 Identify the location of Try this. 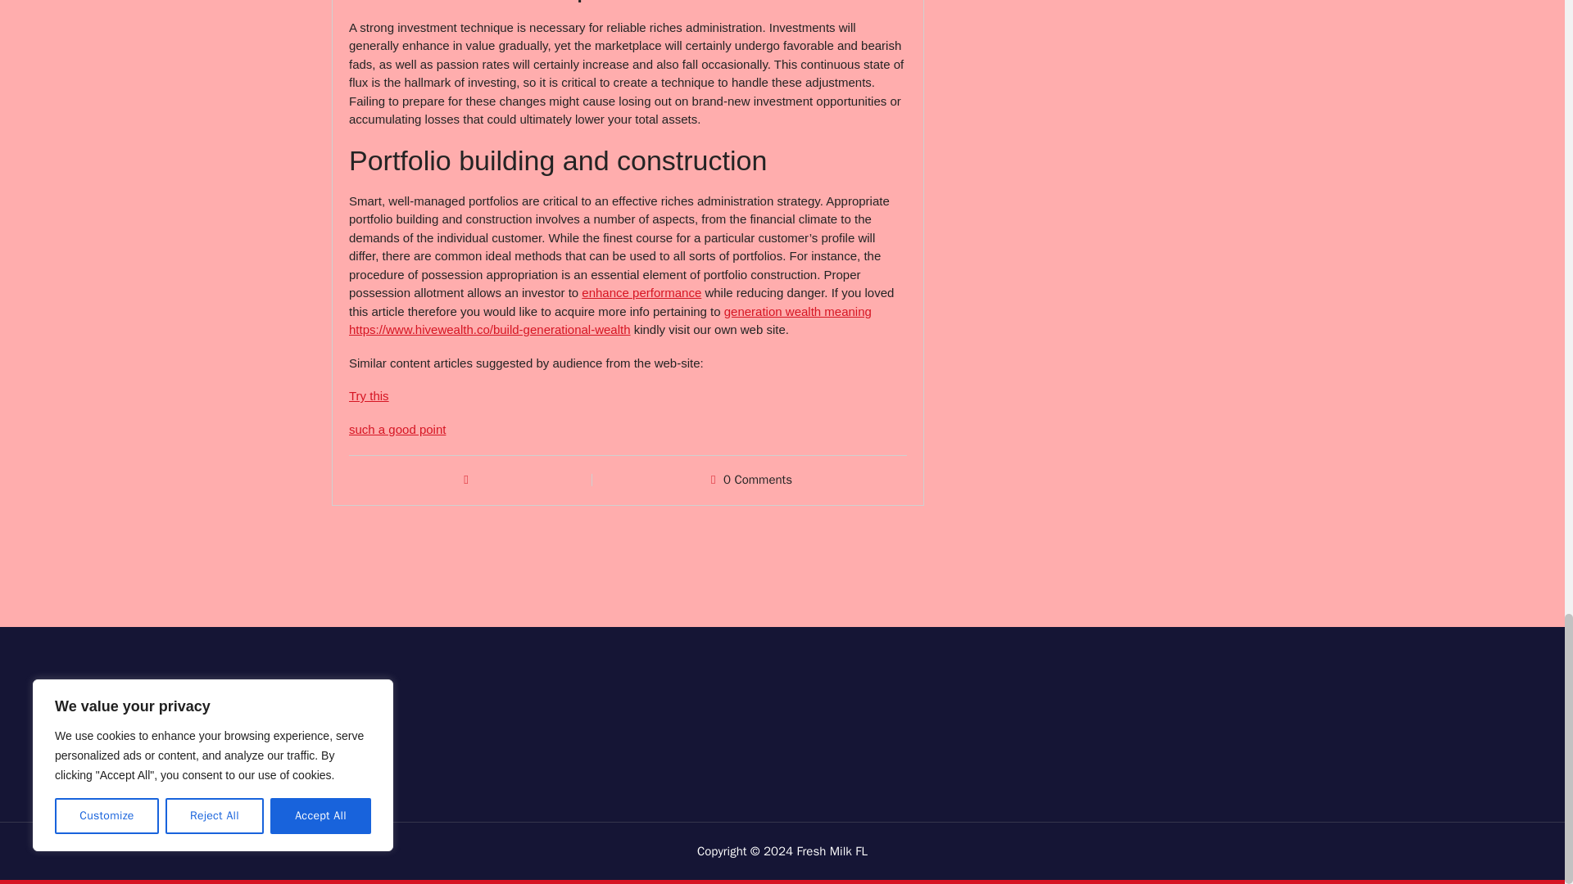
(369, 396).